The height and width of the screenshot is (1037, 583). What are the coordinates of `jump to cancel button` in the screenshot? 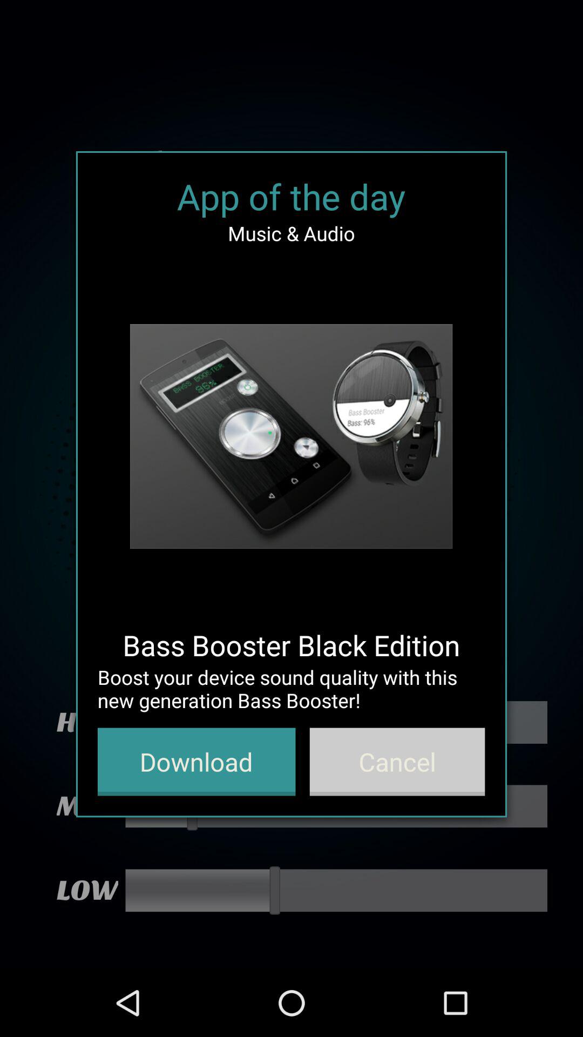 It's located at (397, 762).